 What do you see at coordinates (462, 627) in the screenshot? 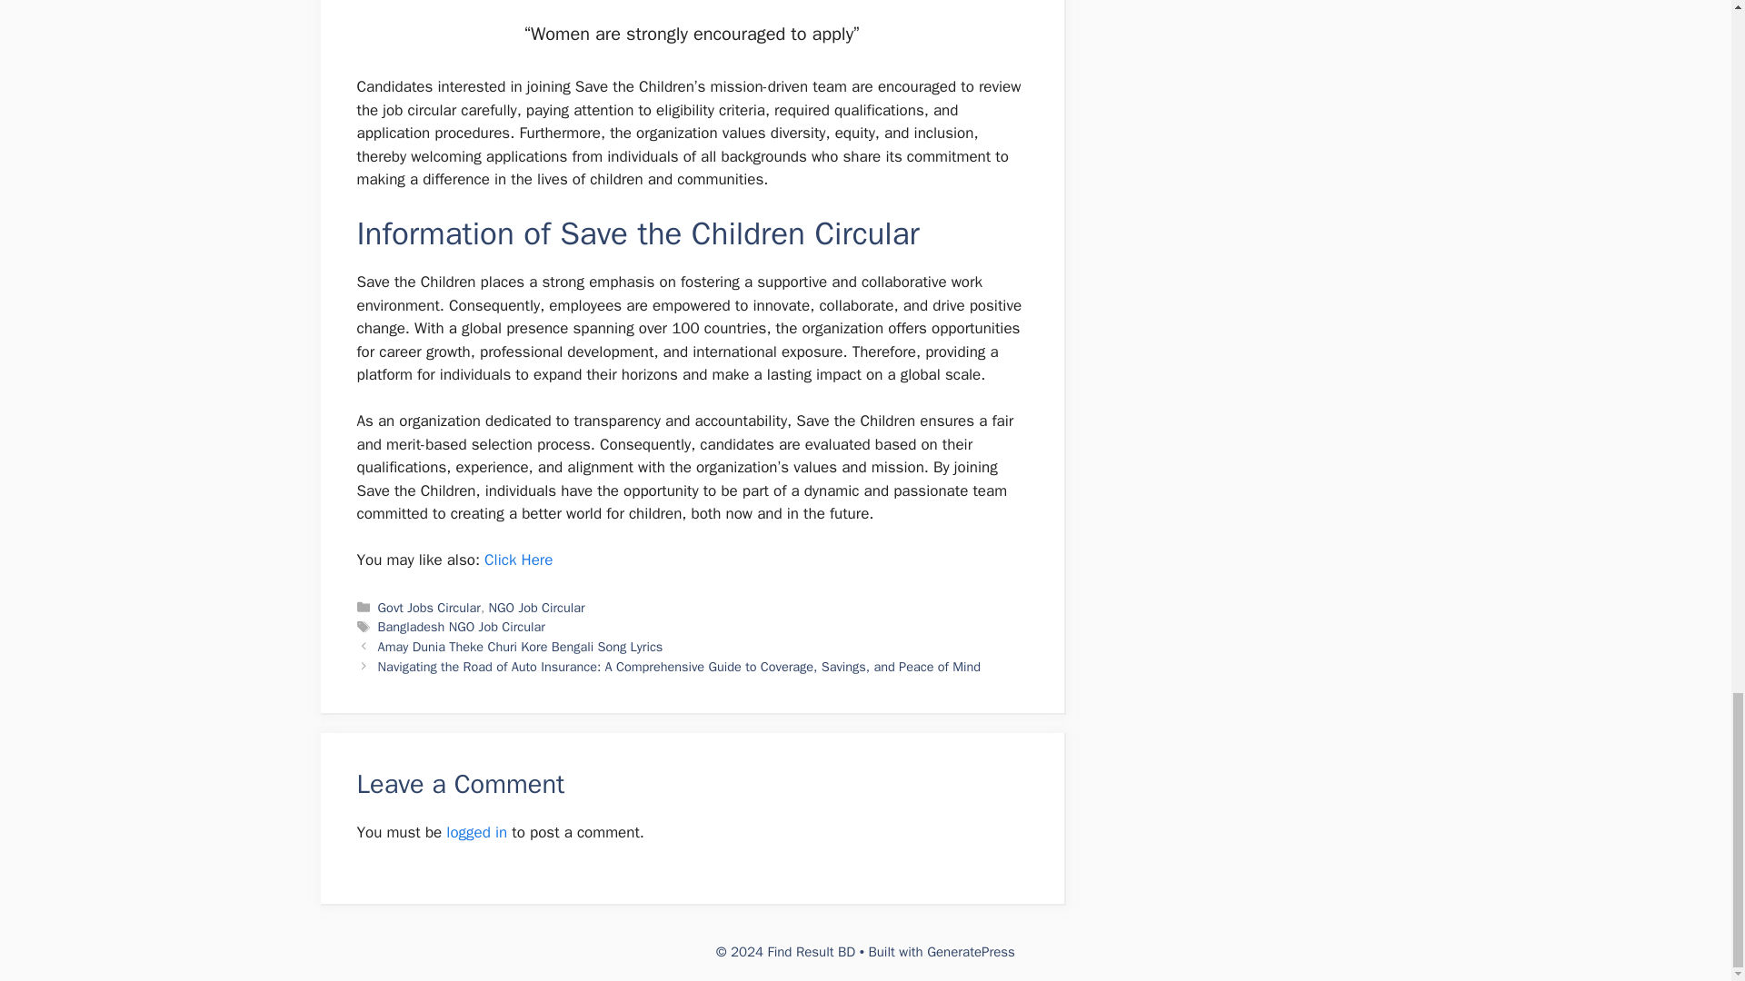
I see `Bangladesh NGO Job Circular` at bounding box center [462, 627].